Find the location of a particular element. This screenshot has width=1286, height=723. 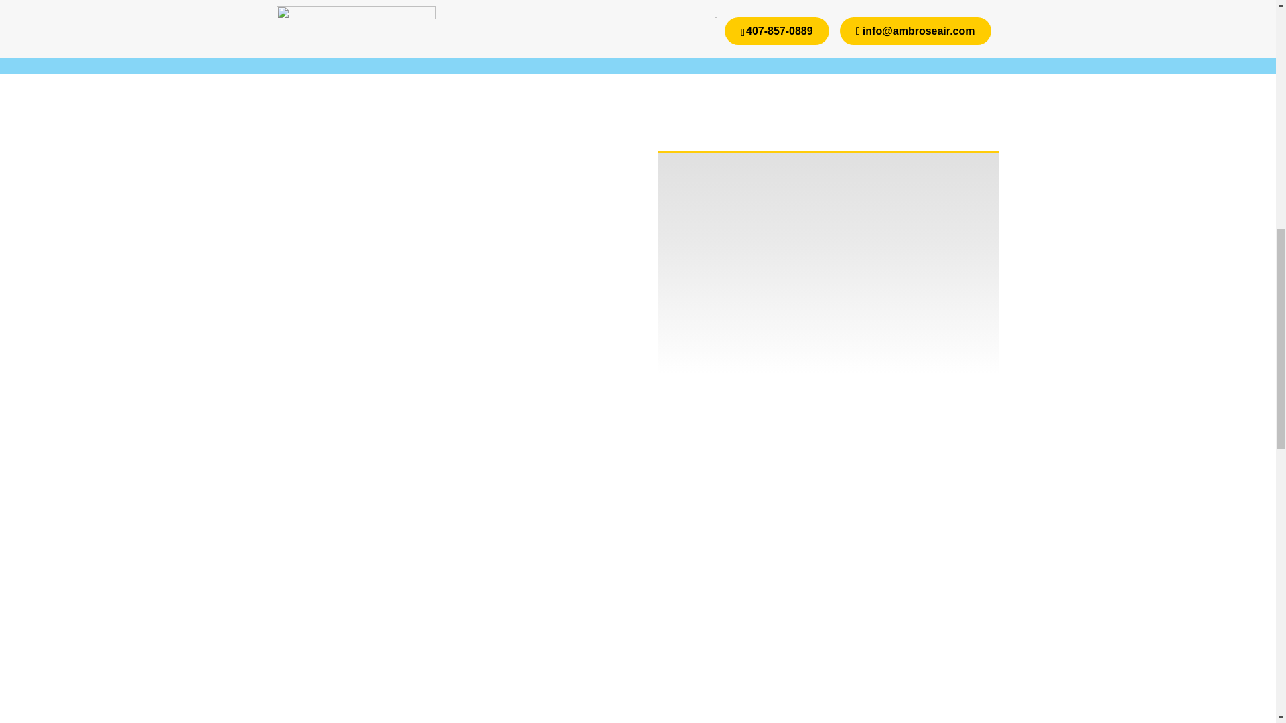

ice-machine-img-1 is located at coordinates (828, 264).